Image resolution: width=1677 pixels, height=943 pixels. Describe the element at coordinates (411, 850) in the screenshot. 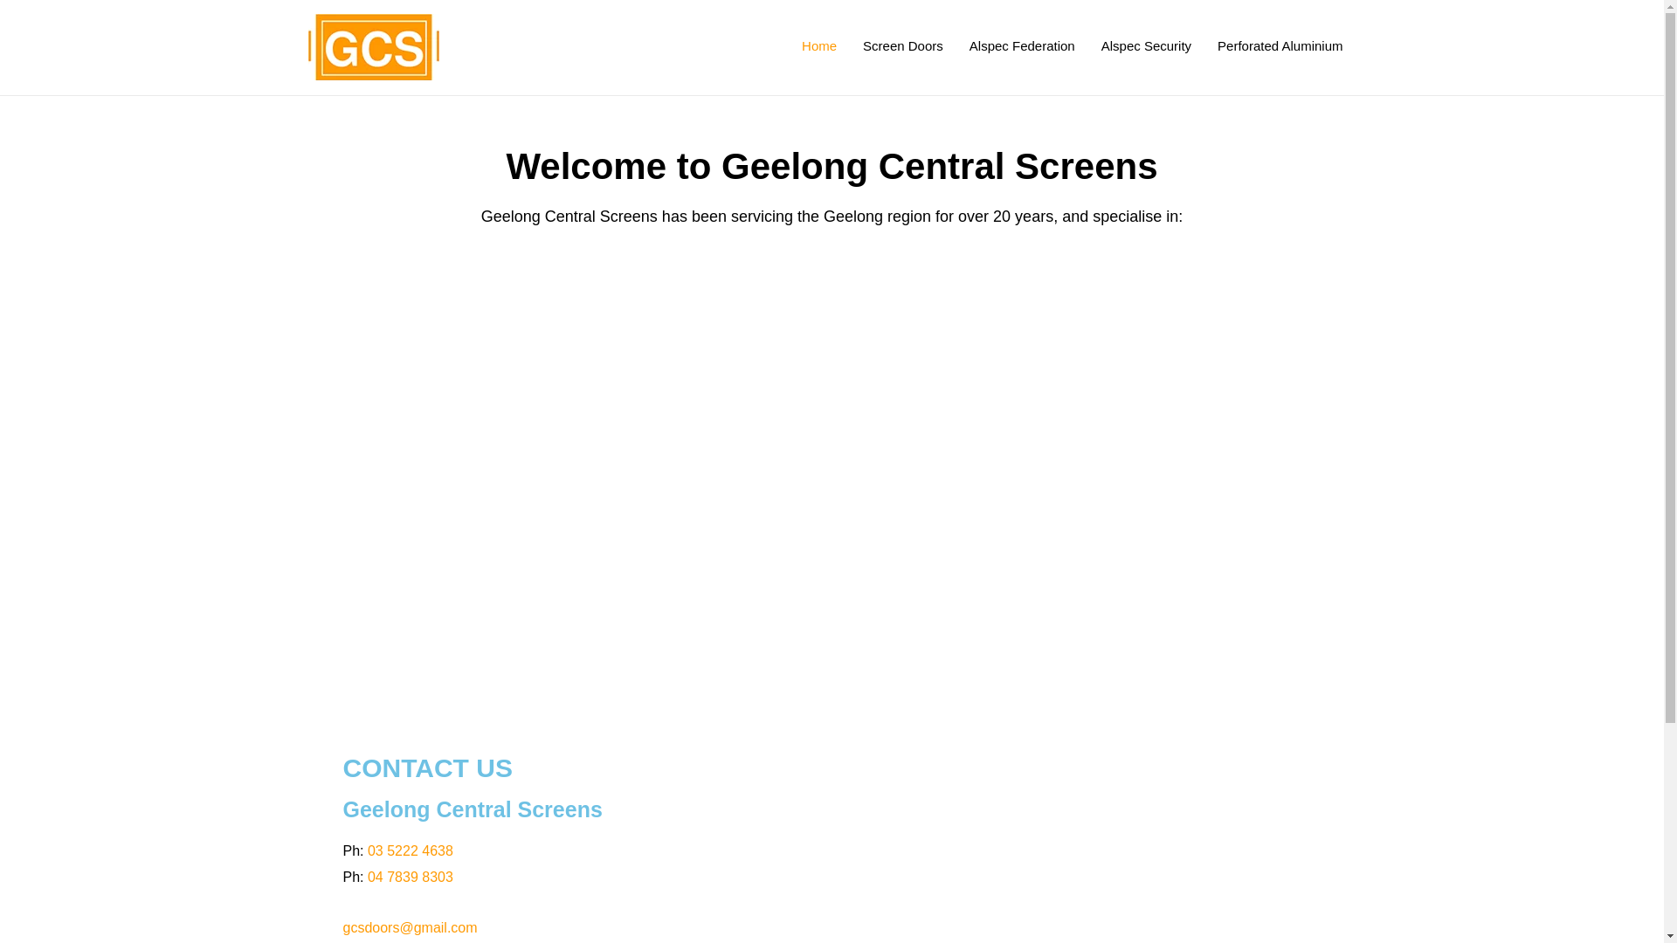

I see `03 5222 4638` at that location.